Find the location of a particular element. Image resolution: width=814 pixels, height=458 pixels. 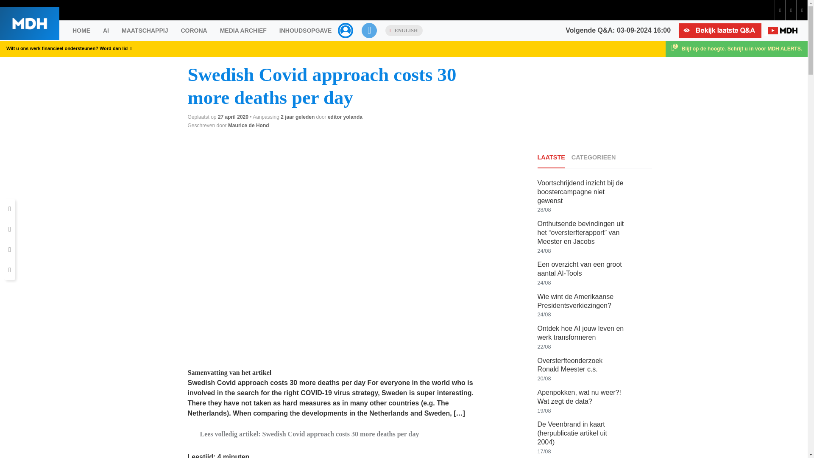

HOME is located at coordinates (81, 31).